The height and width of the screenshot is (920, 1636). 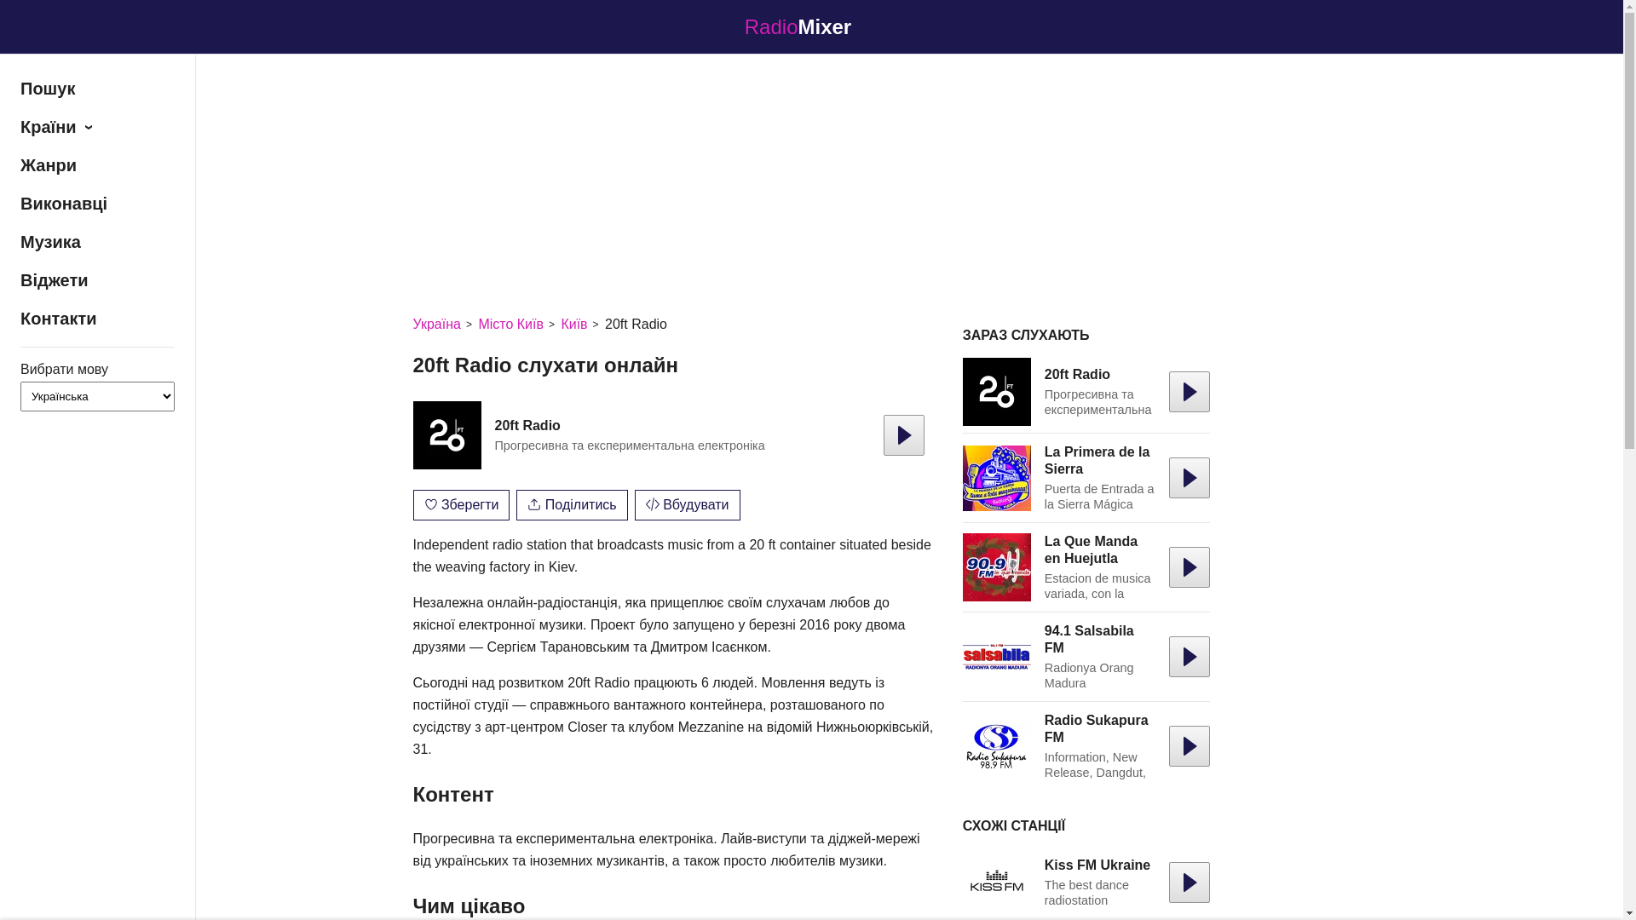 I want to click on Kiss FM Ukraine, so click(x=997, y=883).